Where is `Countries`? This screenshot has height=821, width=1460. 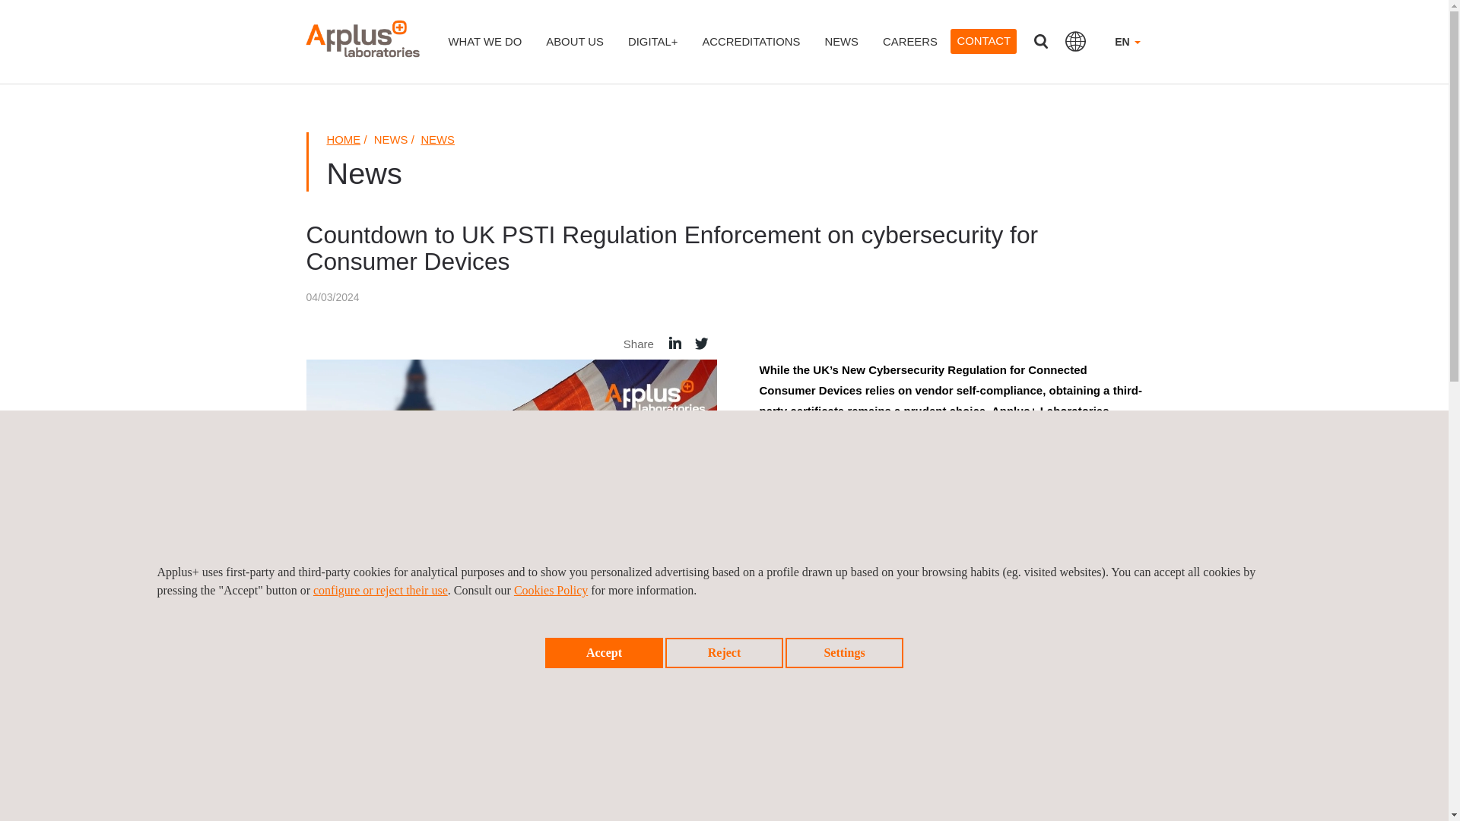 Countries is located at coordinates (1075, 41).